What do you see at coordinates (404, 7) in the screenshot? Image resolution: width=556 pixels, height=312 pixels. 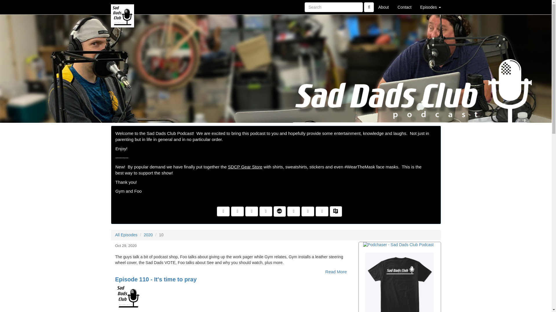 I see `Contact` at bounding box center [404, 7].